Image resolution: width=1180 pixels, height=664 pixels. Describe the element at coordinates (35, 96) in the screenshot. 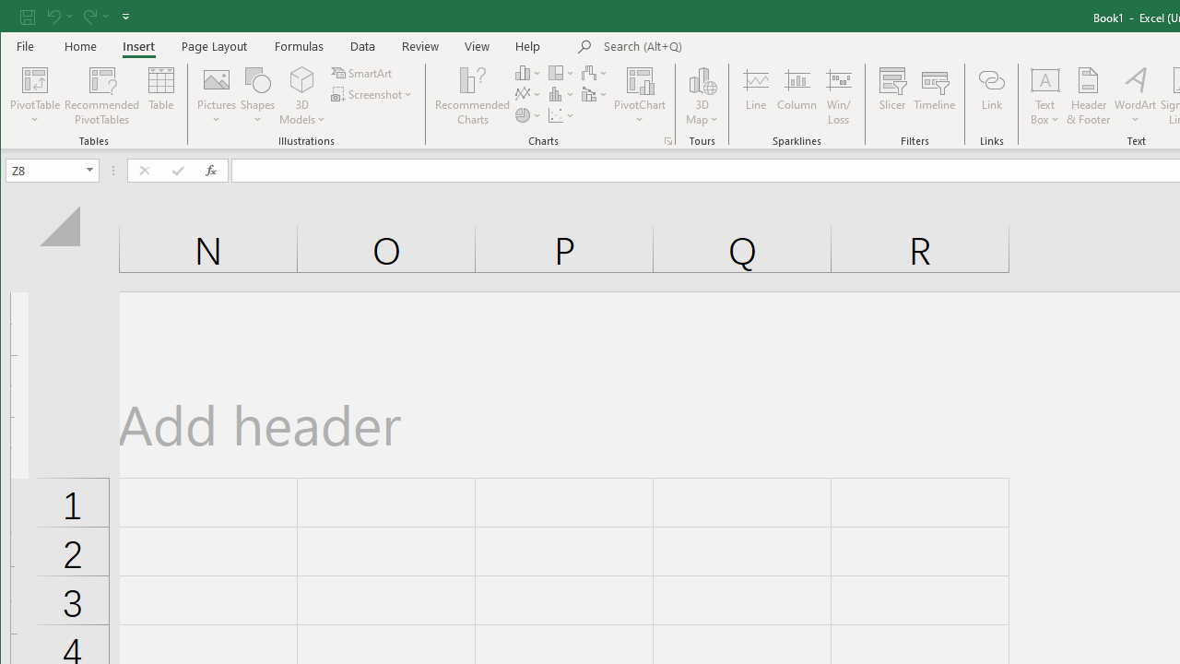

I see `PivotTable` at that location.